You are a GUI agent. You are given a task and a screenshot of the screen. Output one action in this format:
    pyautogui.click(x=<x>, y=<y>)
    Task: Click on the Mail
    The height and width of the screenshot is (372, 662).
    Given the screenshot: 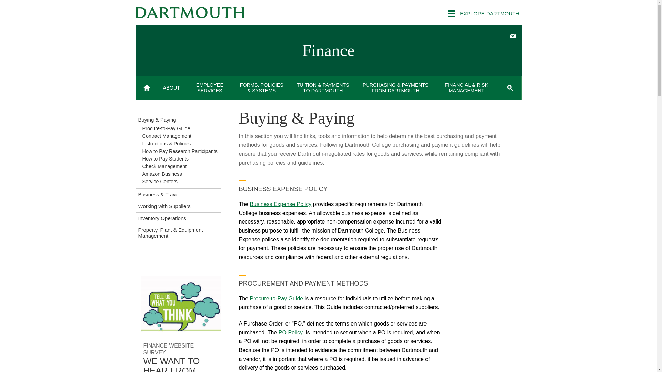 What is the action you would take?
    pyautogui.click(x=512, y=36)
    